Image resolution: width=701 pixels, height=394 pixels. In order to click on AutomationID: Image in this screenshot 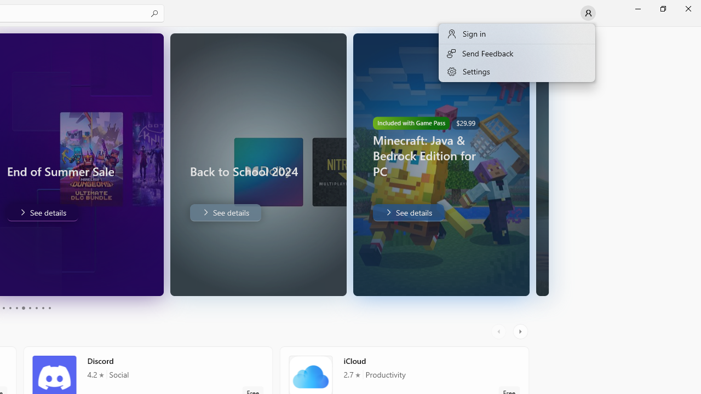, I will do `click(542, 164)`.